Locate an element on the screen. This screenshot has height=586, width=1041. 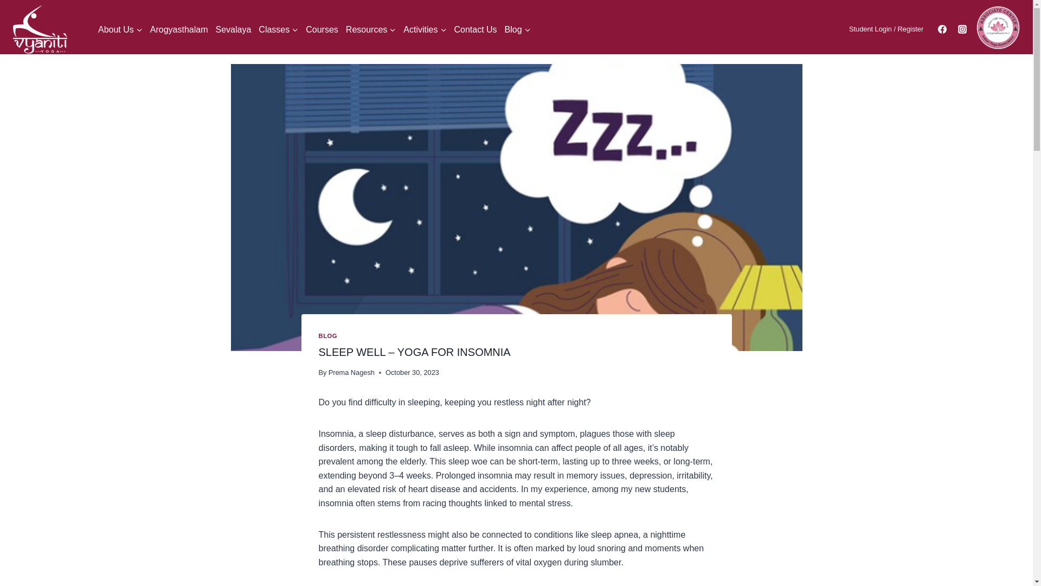
Sevalaya is located at coordinates (233, 29).